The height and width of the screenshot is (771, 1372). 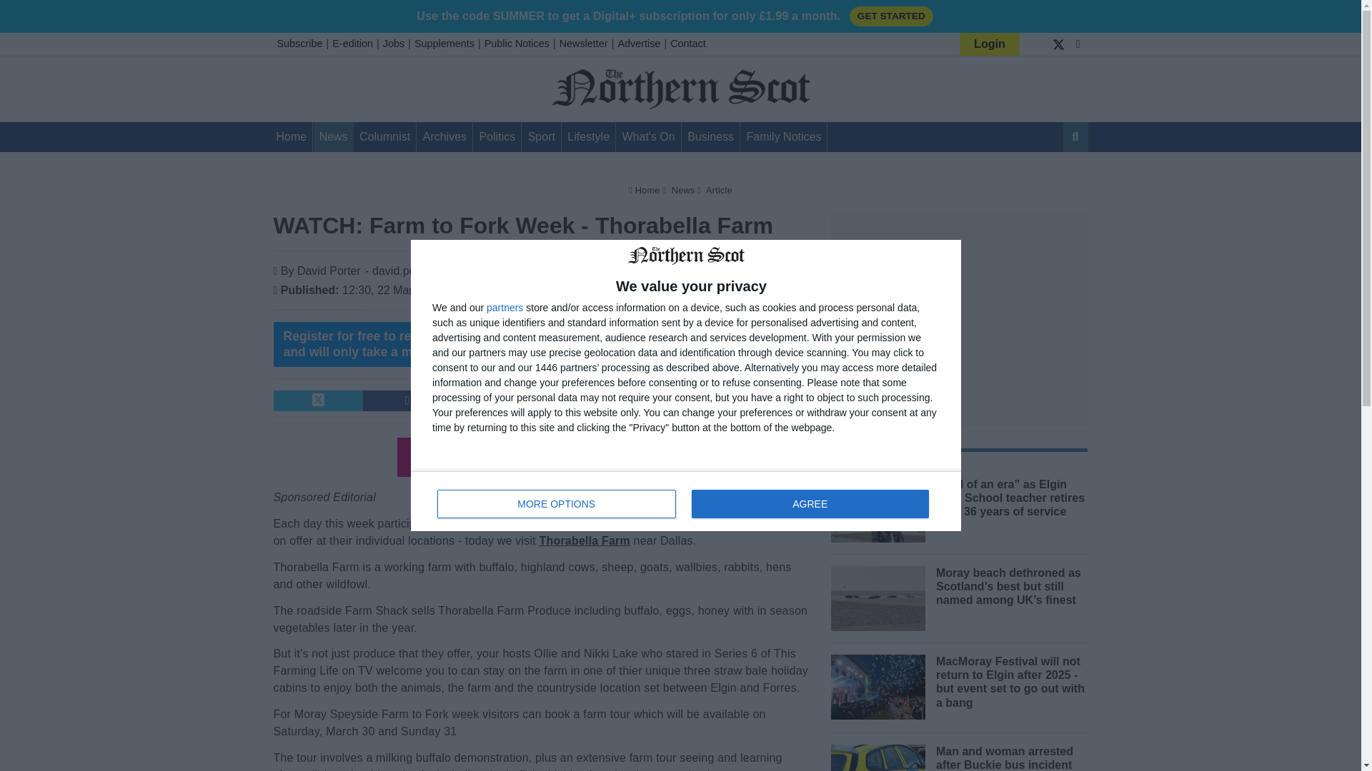 I want to click on AGREE, so click(x=686, y=501).